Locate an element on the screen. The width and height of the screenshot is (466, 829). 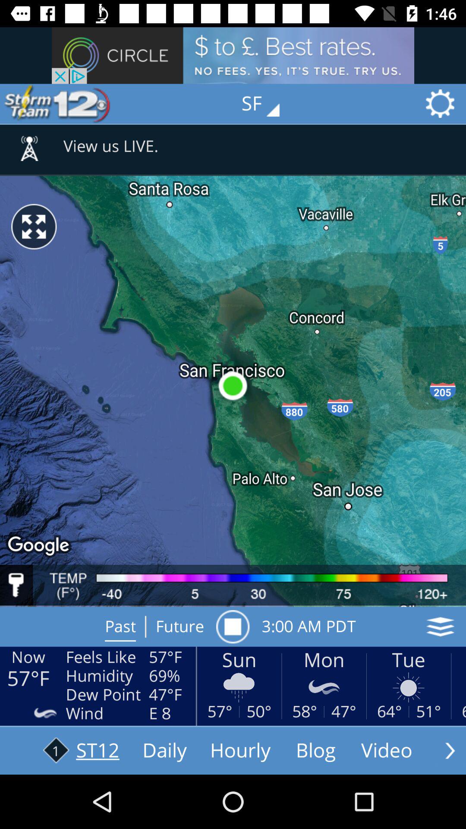
press item to the left of 4 00 am icon is located at coordinates (233, 626).